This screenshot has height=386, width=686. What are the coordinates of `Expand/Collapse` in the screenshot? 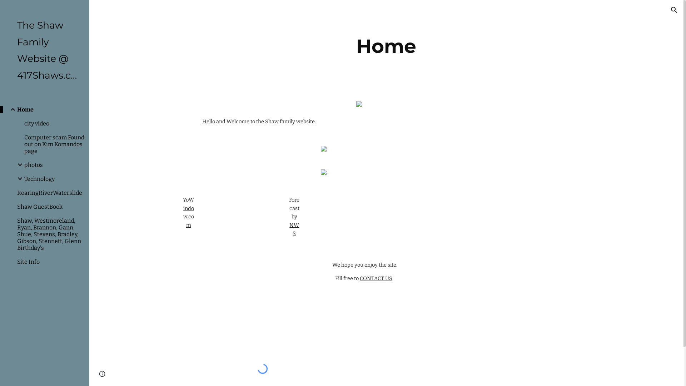 It's located at (18, 165).